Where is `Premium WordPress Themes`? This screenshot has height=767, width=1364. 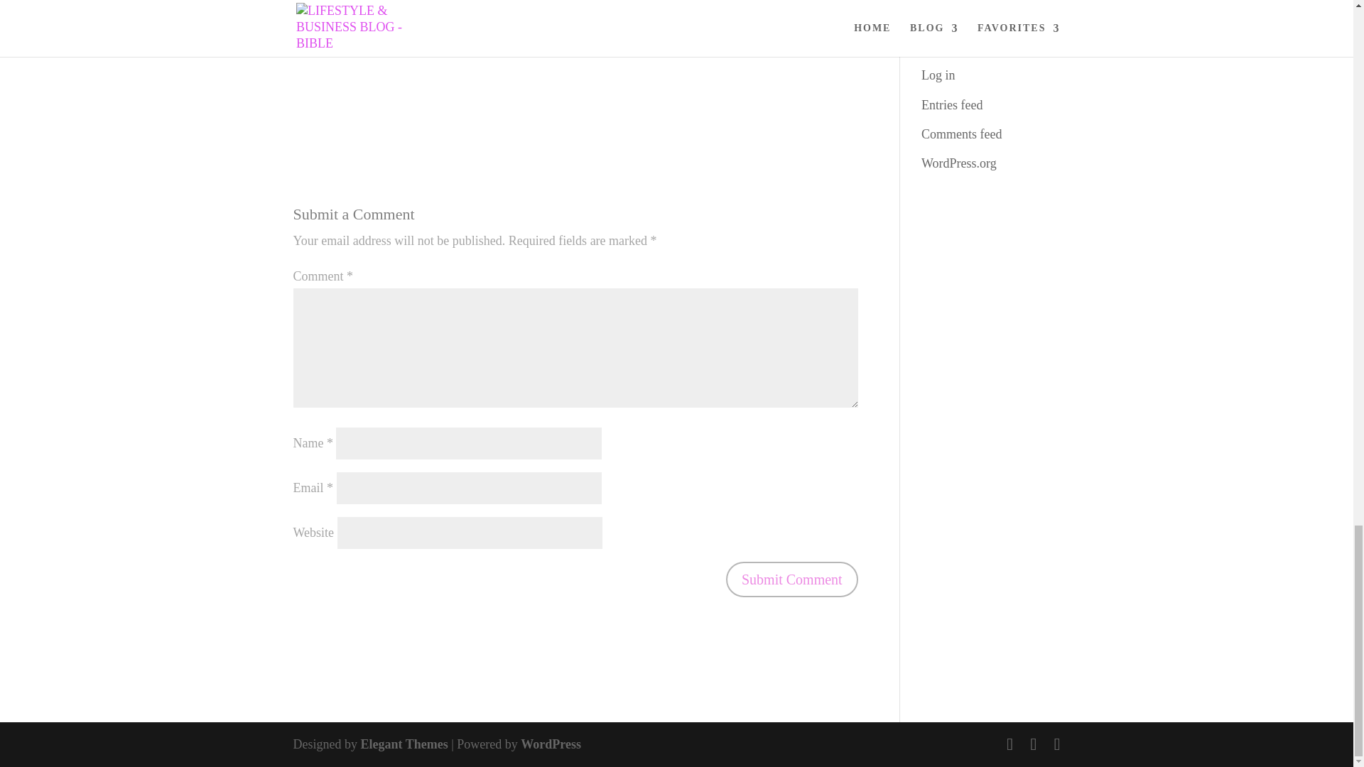
Premium WordPress Themes is located at coordinates (404, 744).